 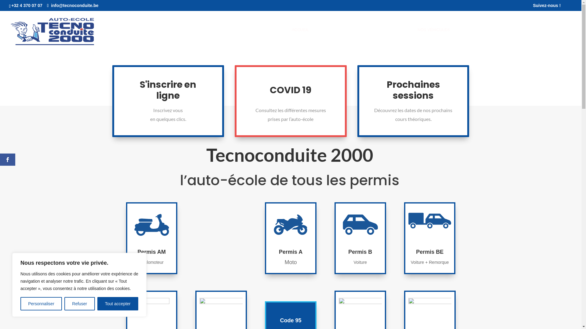 I want to click on ACCUEIL, so click(x=300, y=38).